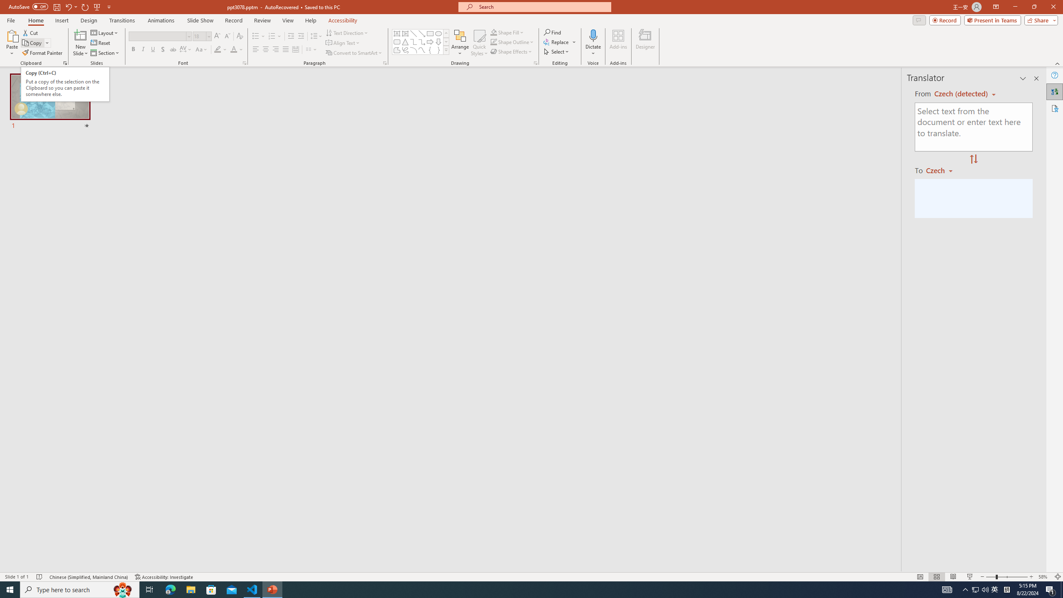 This screenshot has height=598, width=1063. What do you see at coordinates (405, 42) in the screenshot?
I see `Isosceles Triangle` at bounding box center [405, 42].